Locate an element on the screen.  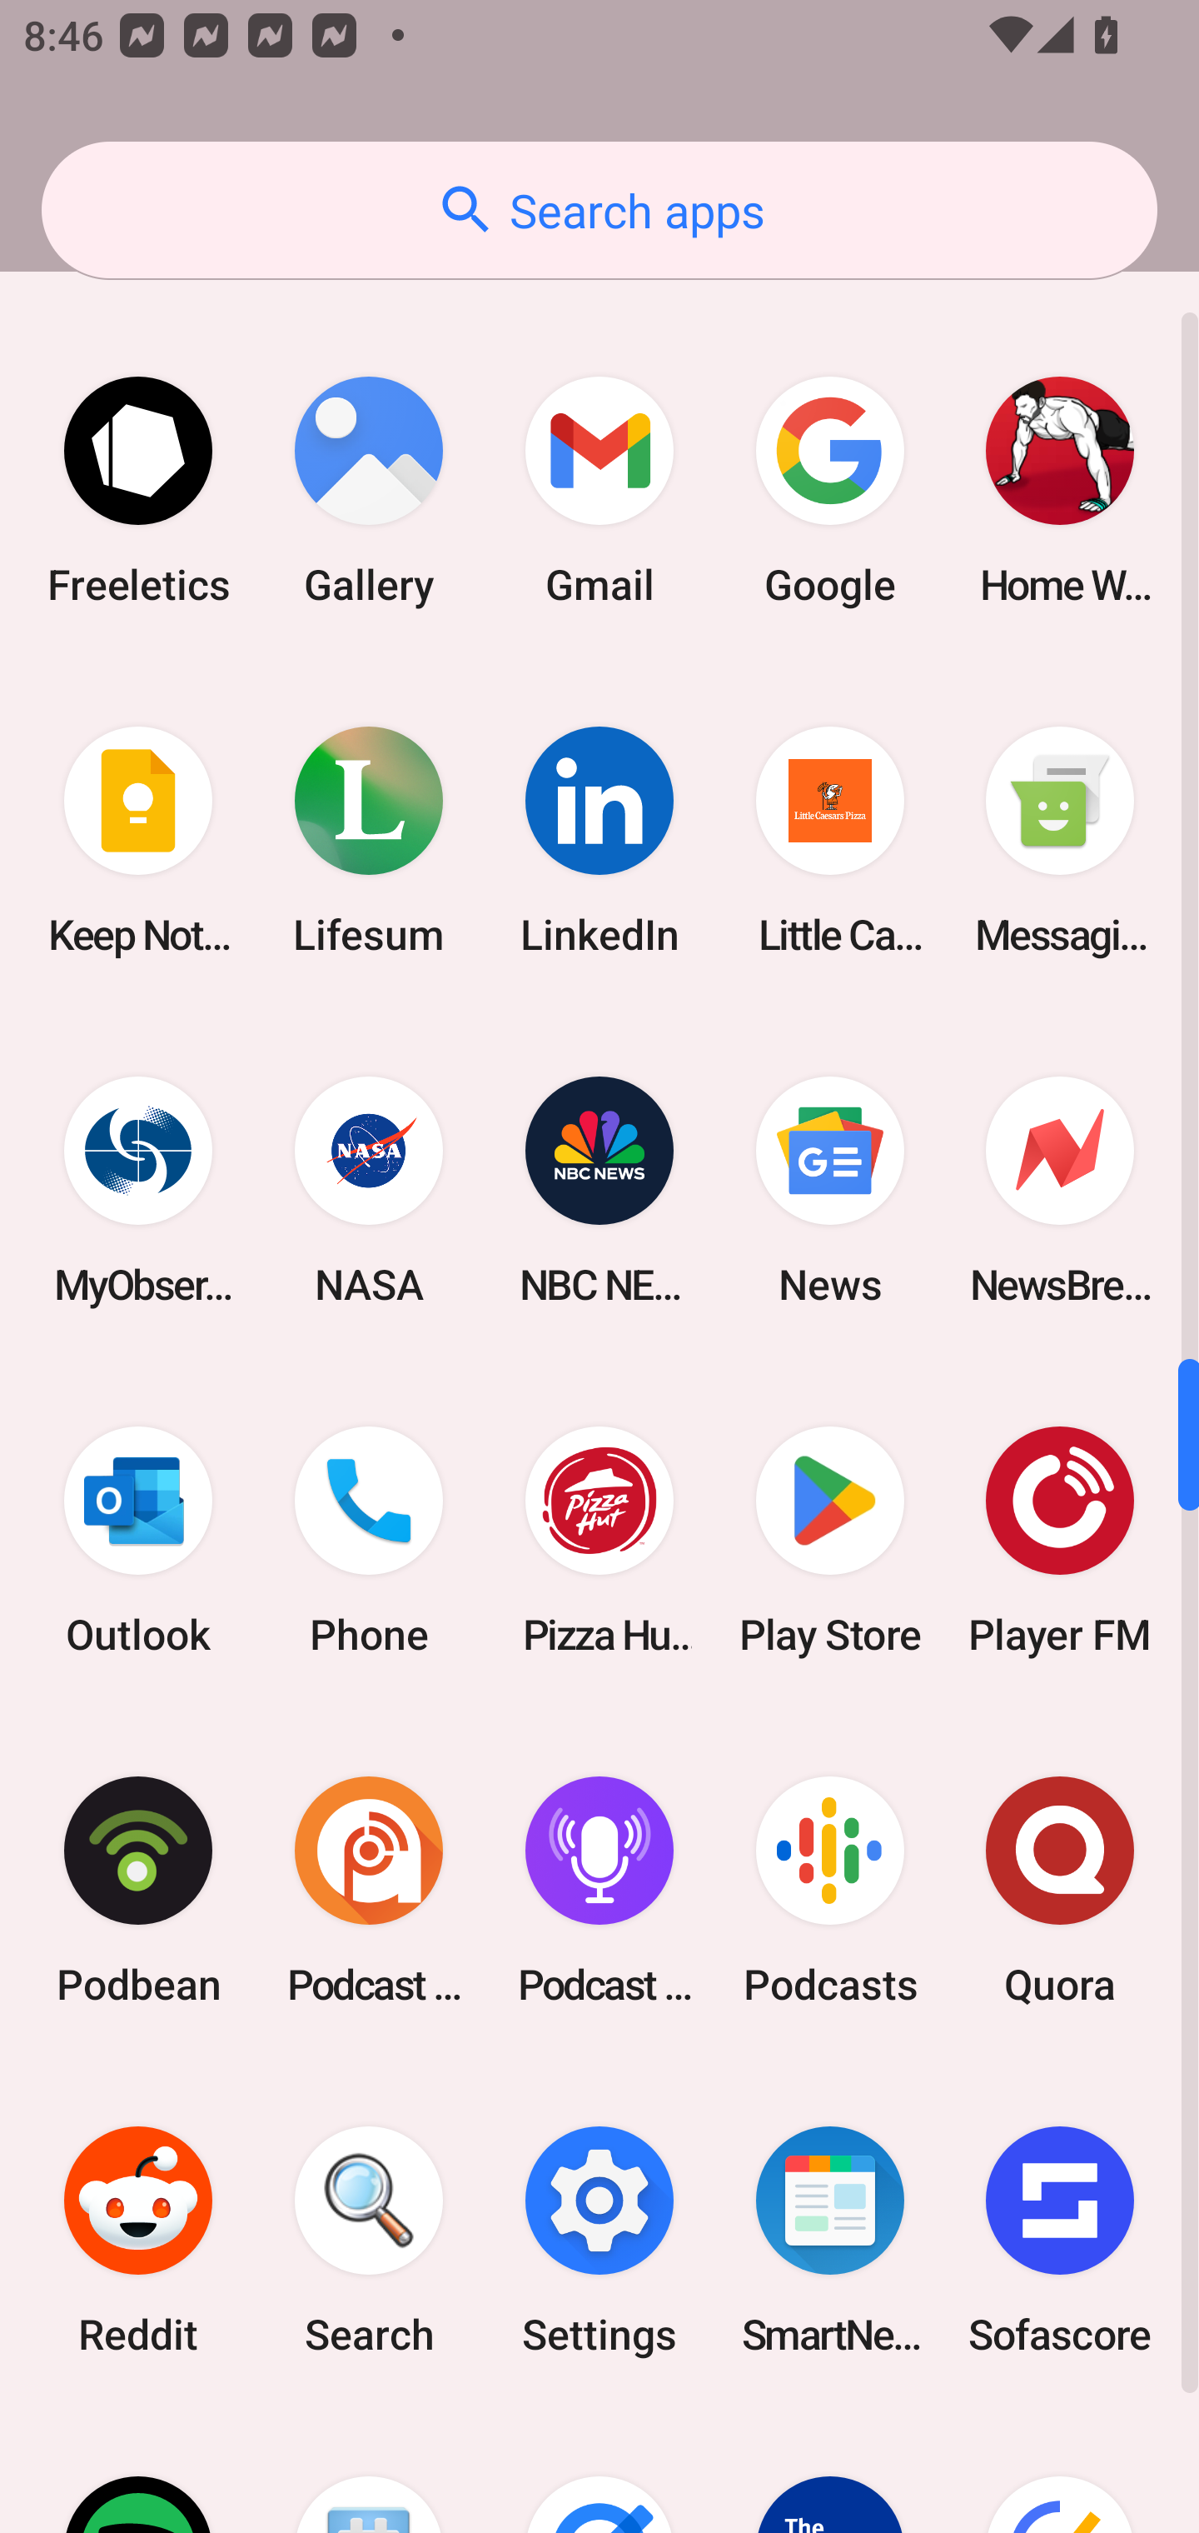
Messaging is located at coordinates (1060, 841).